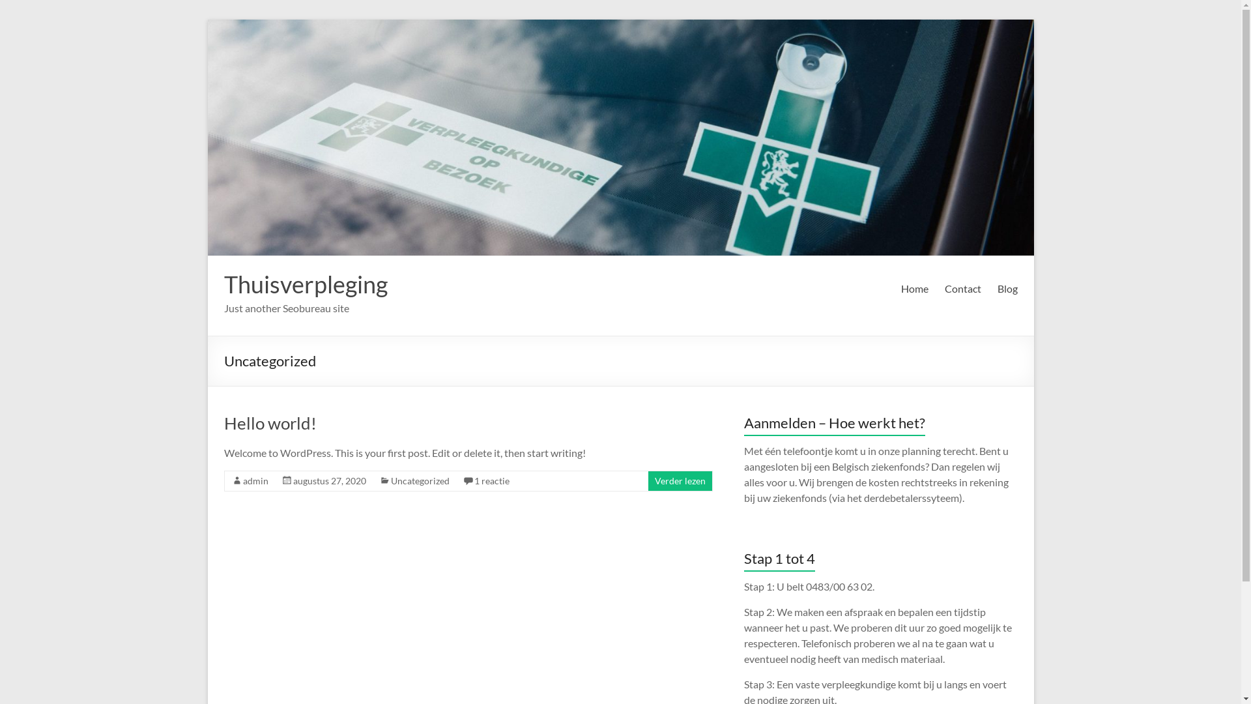 Image resolution: width=1251 pixels, height=704 pixels. What do you see at coordinates (1007, 289) in the screenshot?
I see `Blog` at bounding box center [1007, 289].